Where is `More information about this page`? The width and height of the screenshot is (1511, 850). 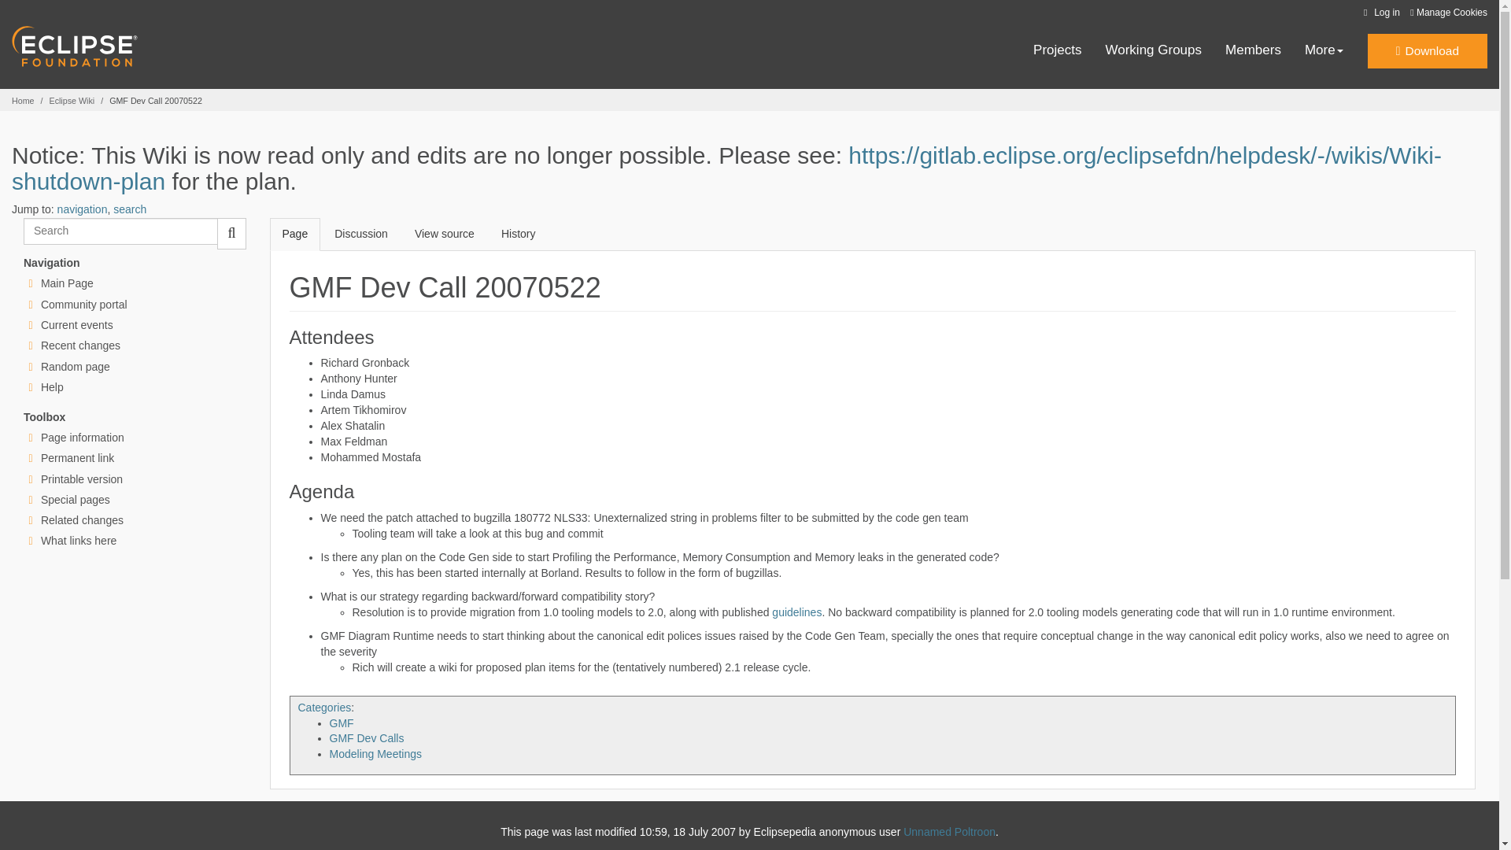 More information about this page is located at coordinates (82, 437).